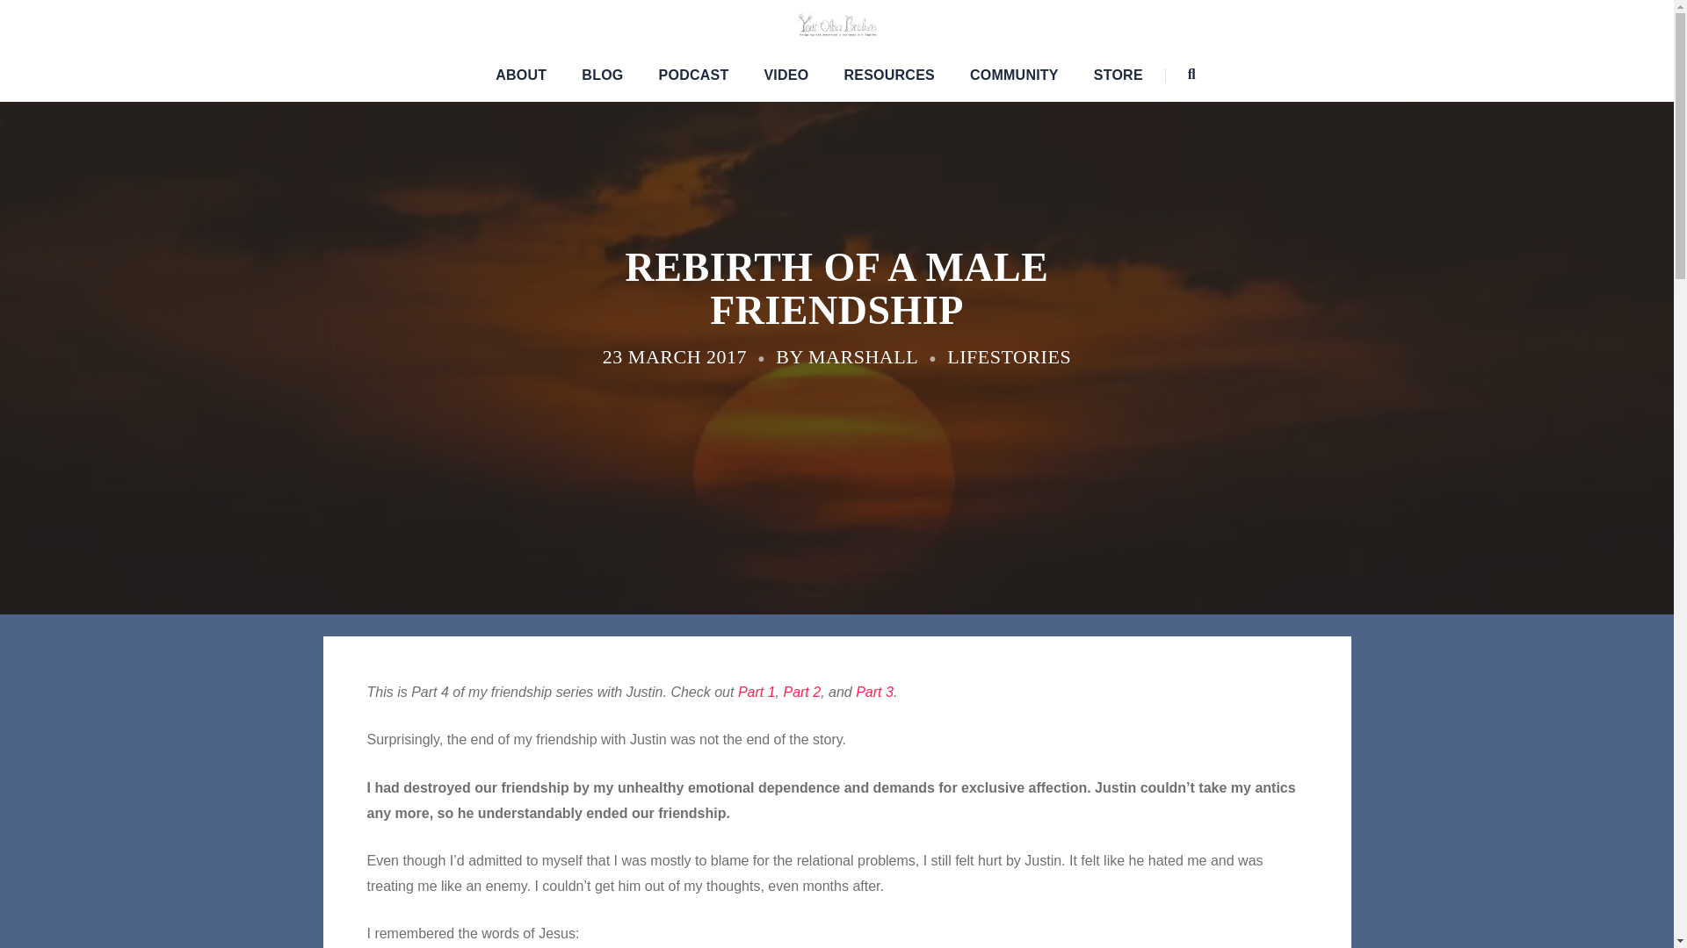  Describe the element at coordinates (694, 75) in the screenshot. I see `PODCAST` at that location.